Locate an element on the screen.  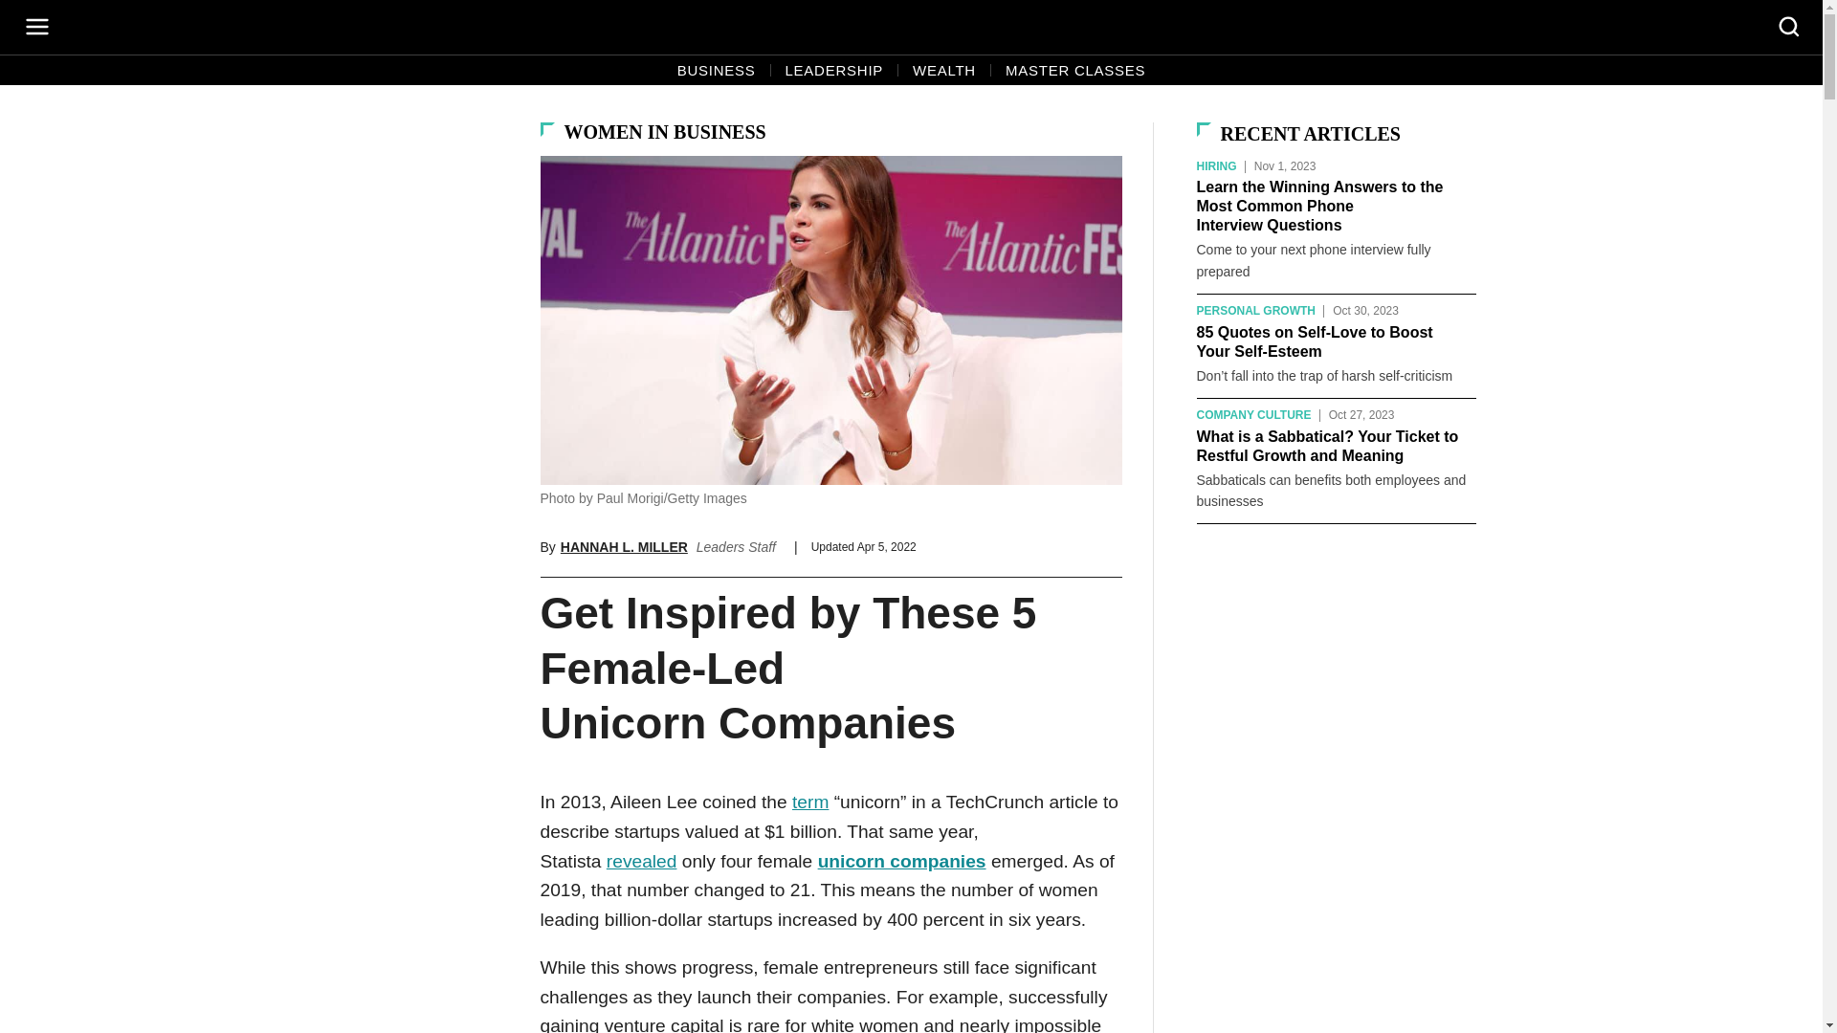
MASTER CLASSES is located at coordinates (1075, 71).